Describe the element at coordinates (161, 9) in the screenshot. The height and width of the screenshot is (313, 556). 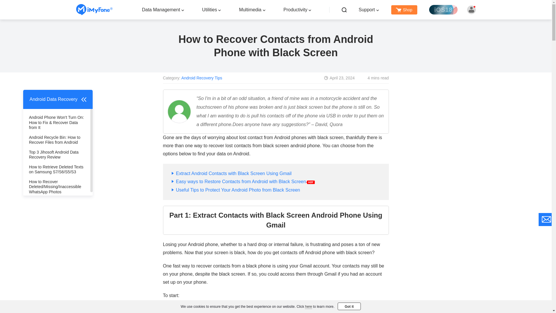
I see `Data Management` at that location.